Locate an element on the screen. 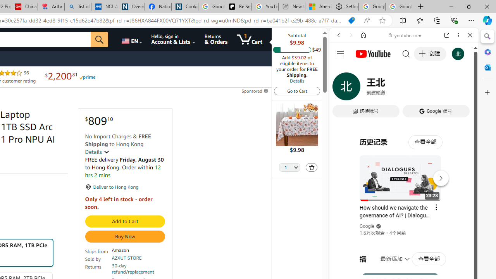 Image resolution: width=496 pixels, height=279 pixels. Open link in new tab is located at coordinates (447, 35).